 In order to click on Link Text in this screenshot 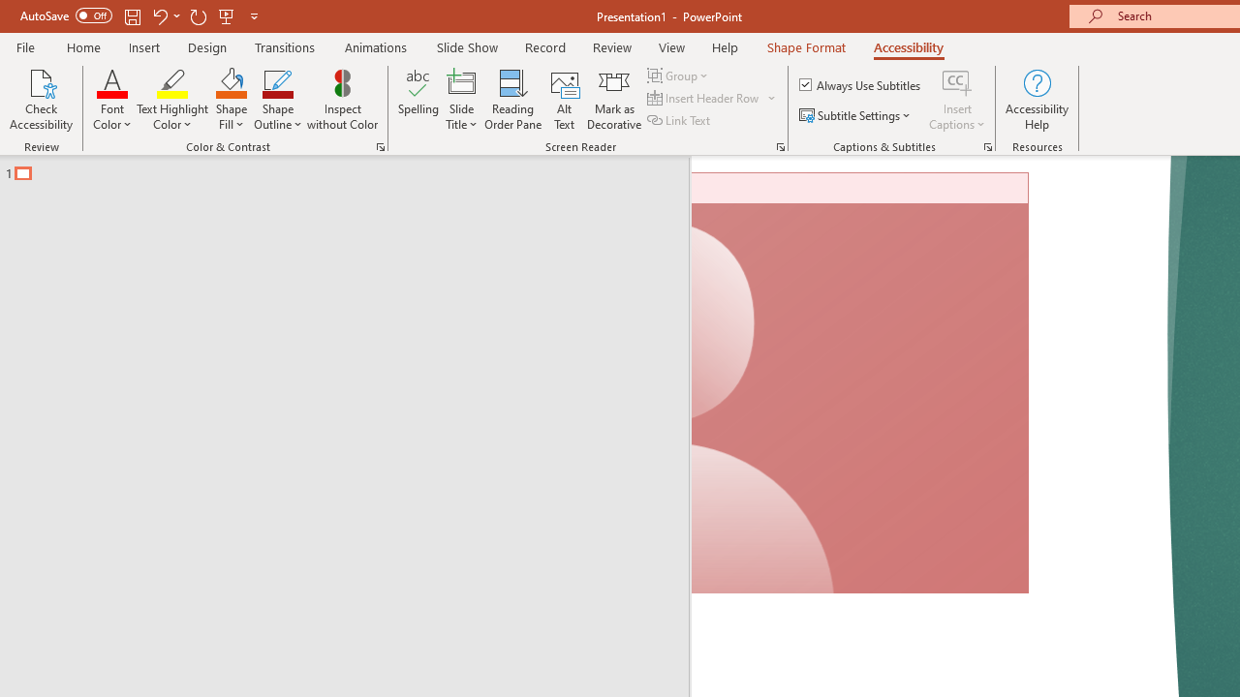, I will do `click(680, 120)`.